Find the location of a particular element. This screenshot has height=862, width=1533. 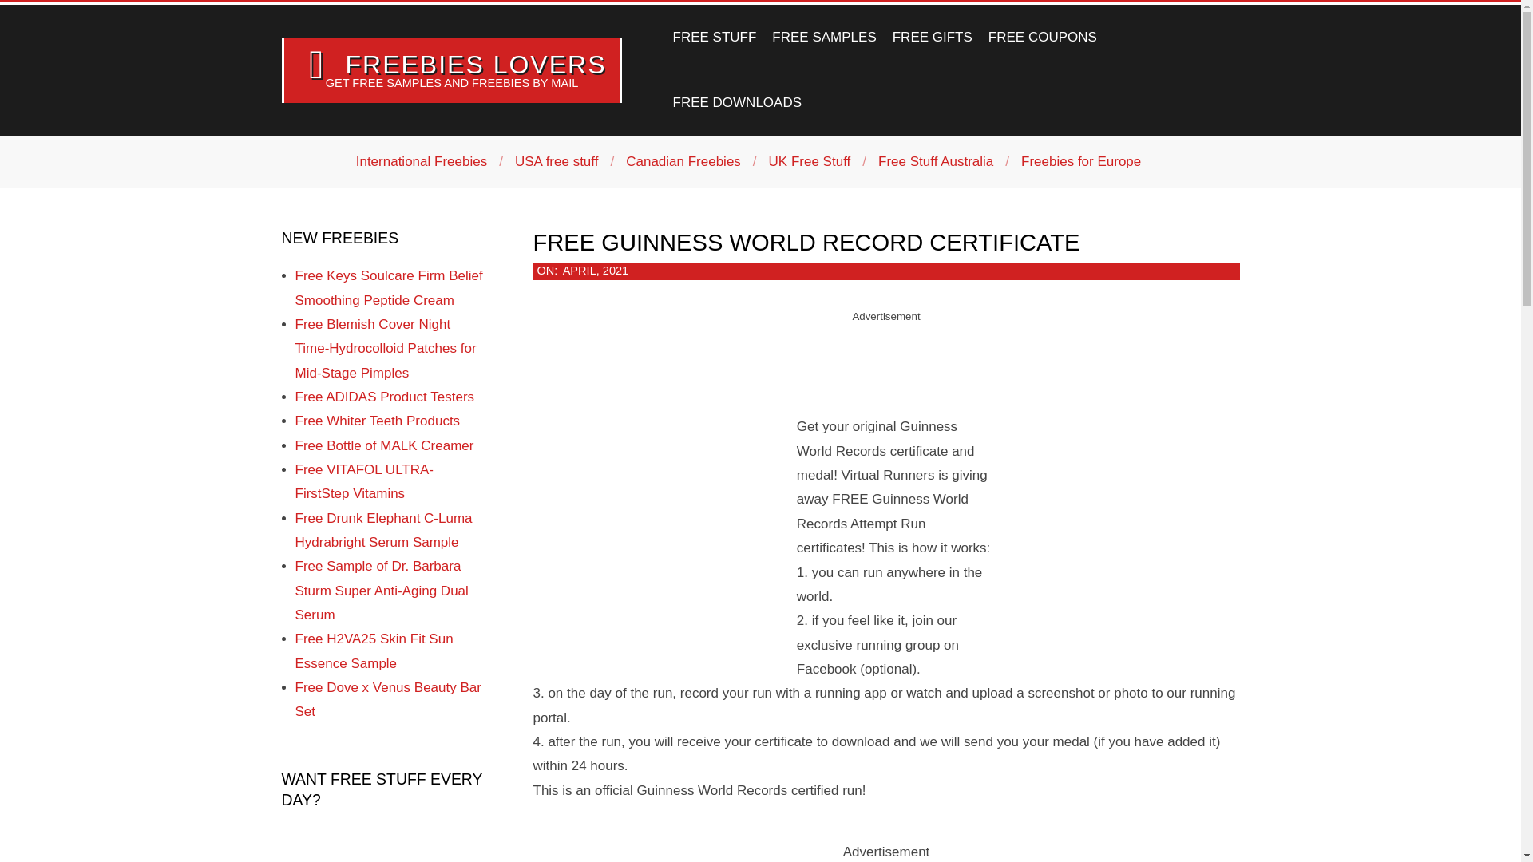

USA free stuff is located at coordinates (557, 161).